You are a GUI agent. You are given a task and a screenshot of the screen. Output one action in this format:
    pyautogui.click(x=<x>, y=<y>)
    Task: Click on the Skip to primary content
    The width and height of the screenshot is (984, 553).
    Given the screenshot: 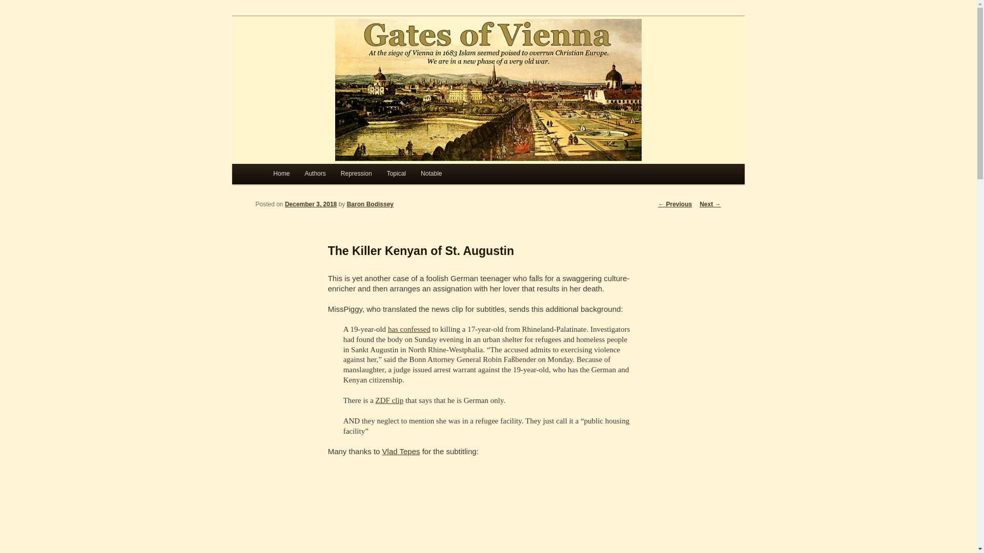 What is the action you would take?
    pyautogui.click(x=319, y=176)
    